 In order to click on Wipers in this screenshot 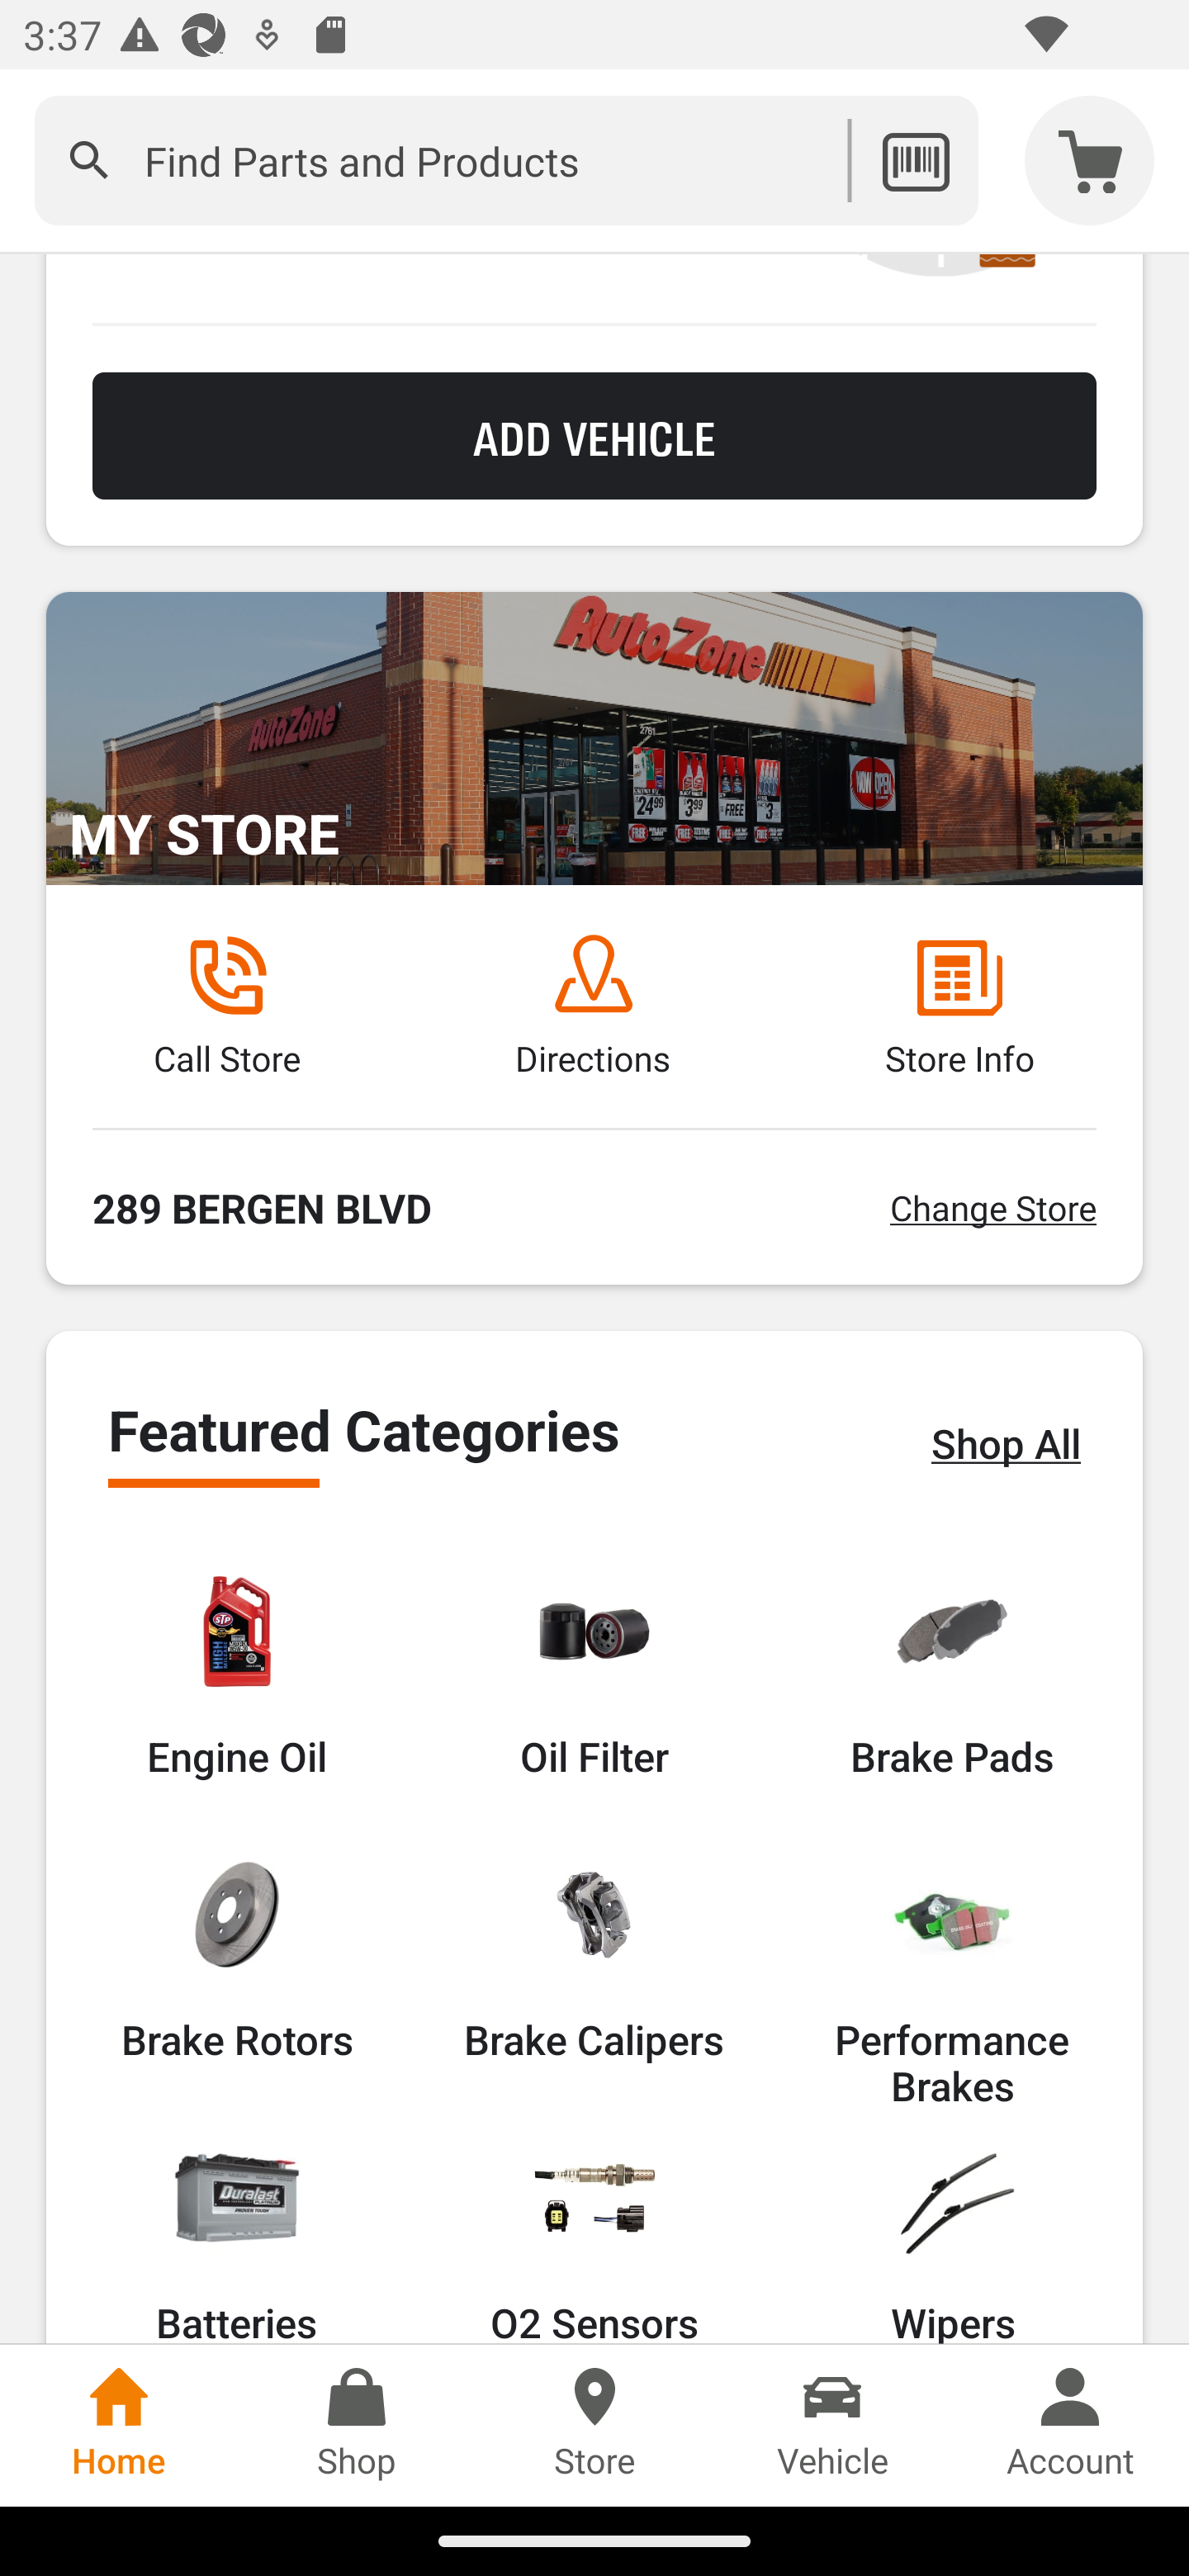, I will do `click(953, 2239)`.